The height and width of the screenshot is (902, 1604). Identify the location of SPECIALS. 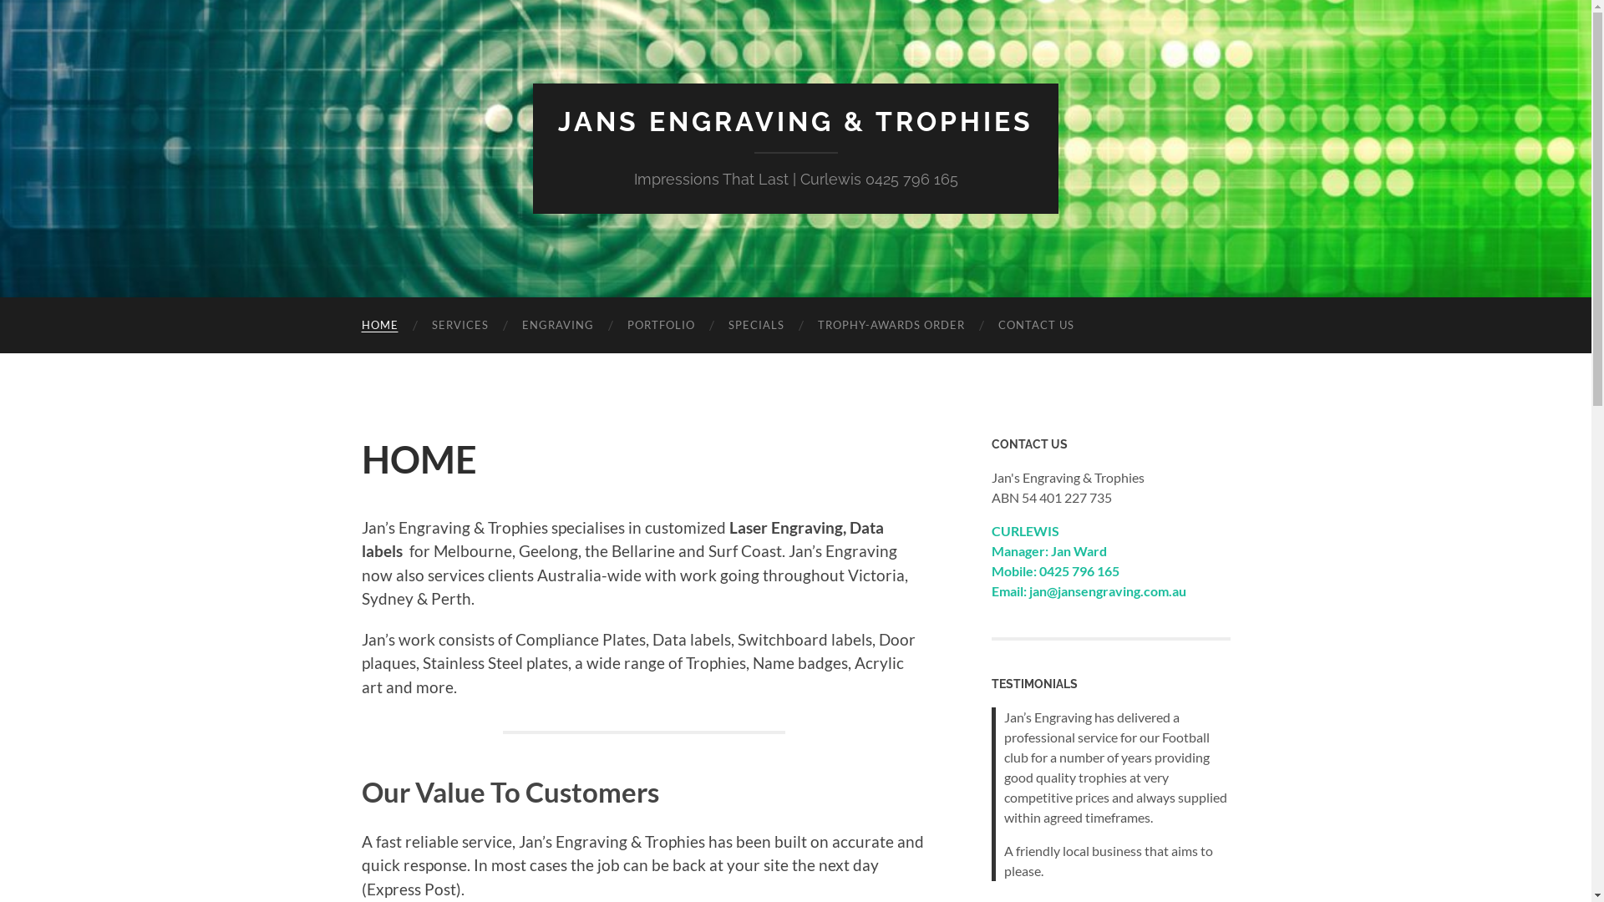
(757, 326).